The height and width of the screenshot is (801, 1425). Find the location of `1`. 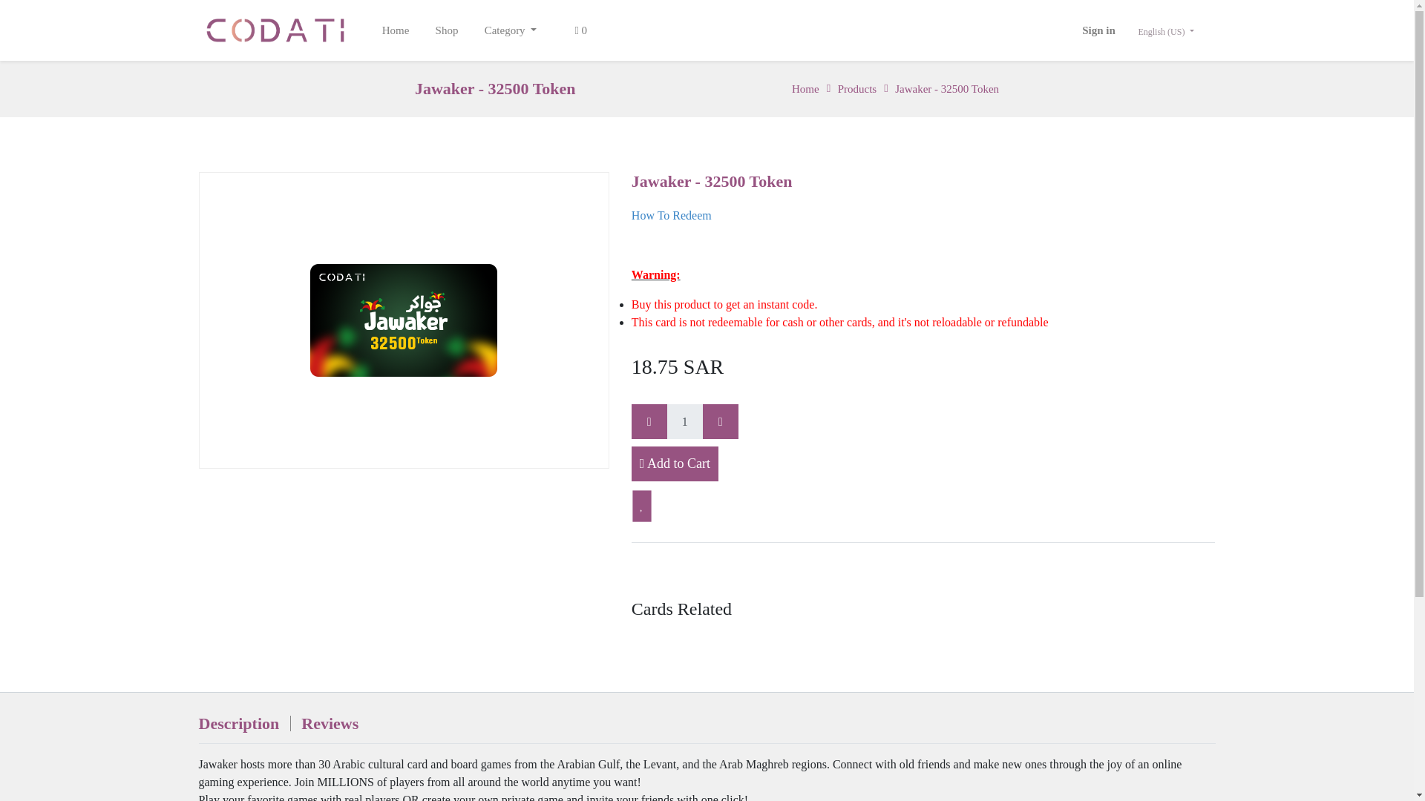

1 is located at coordinates (685, 421).